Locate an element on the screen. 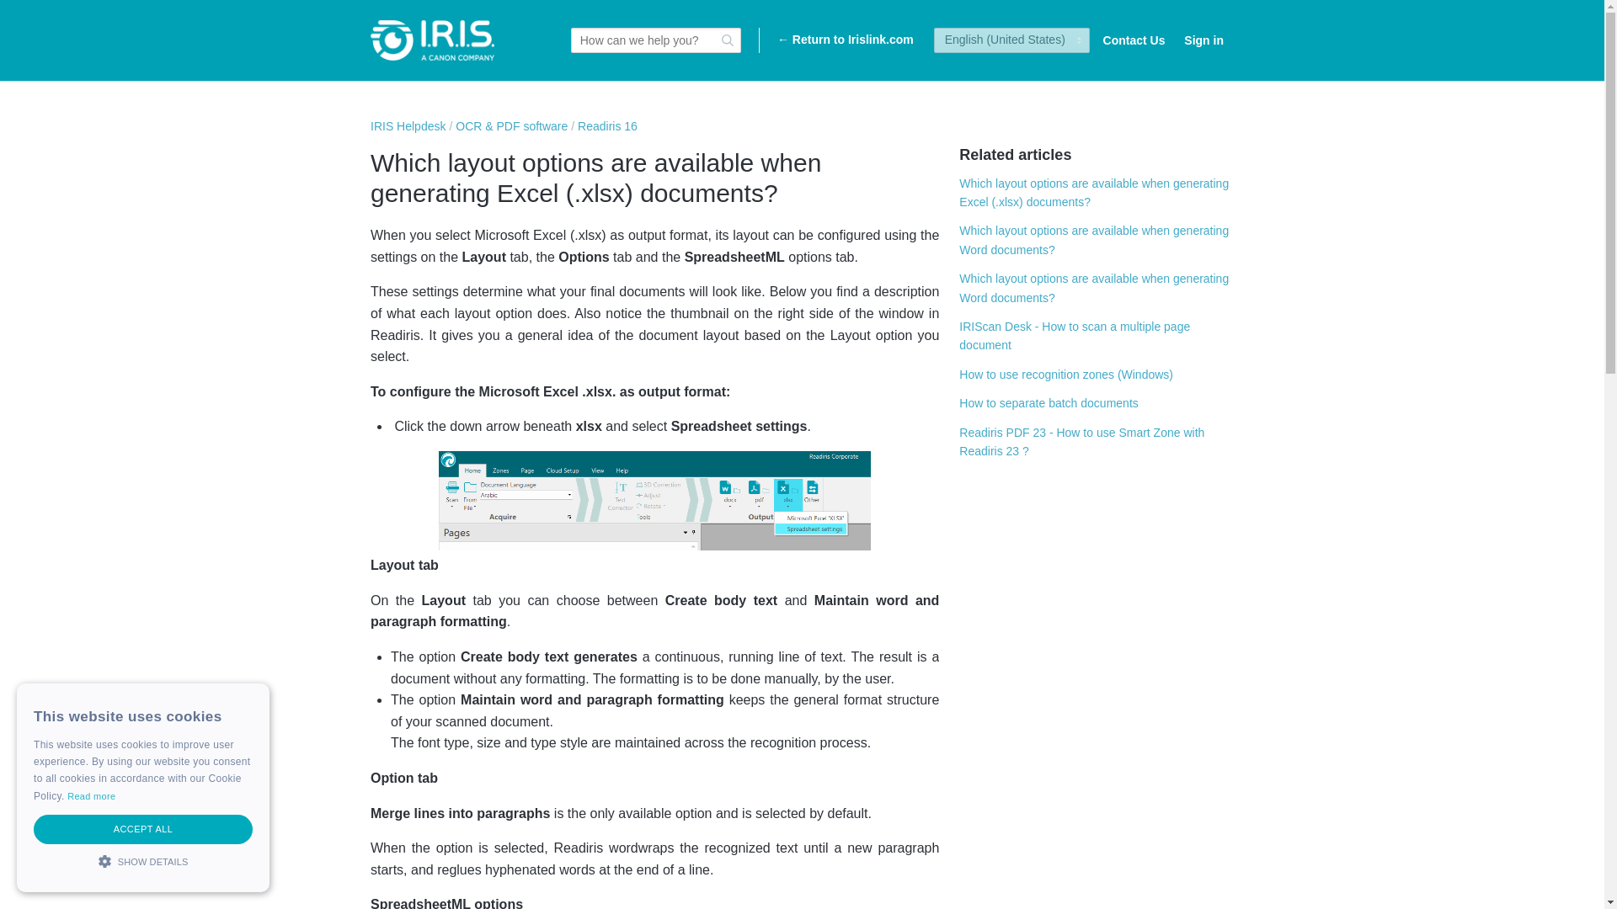 The image size is (1617, 909). Readiris 16 is located at coordinates (606, 125).